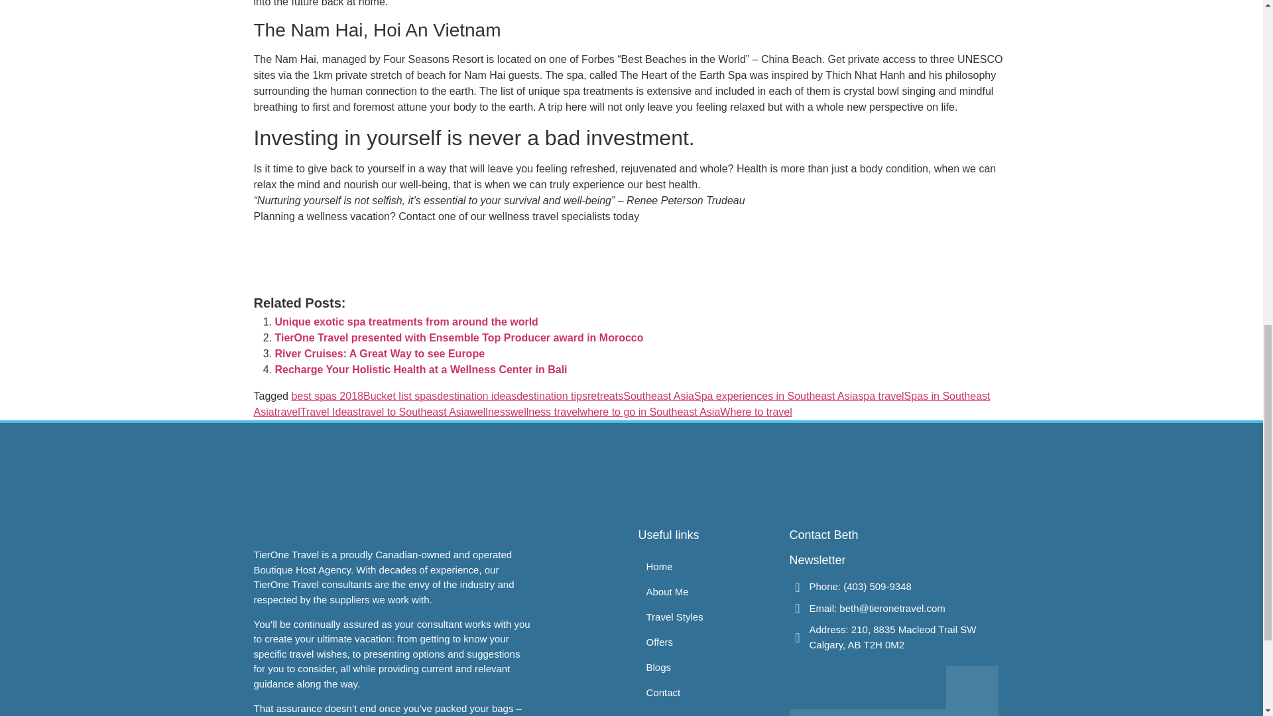 The width and height of the screenshot is (1273, 716). I want to click on Unique exotic spa treatments from around the world, so click(406, 322).